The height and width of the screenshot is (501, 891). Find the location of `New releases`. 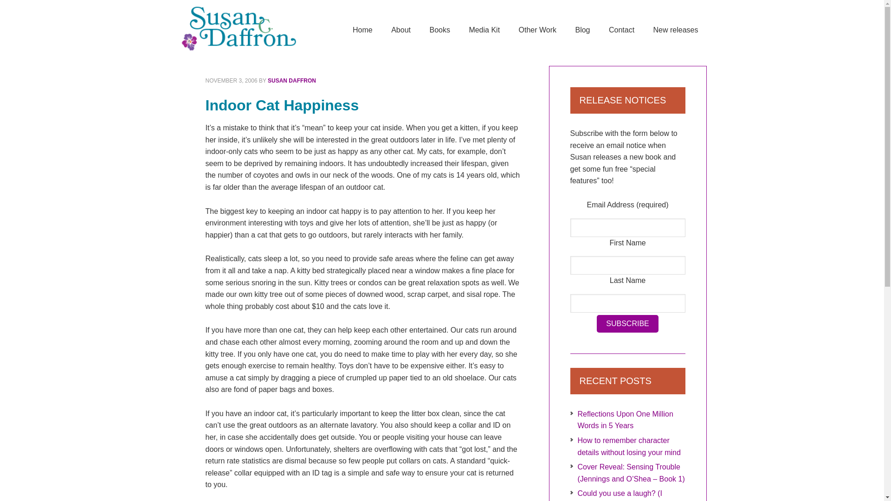

New releases is located at coordinates (676, 31).